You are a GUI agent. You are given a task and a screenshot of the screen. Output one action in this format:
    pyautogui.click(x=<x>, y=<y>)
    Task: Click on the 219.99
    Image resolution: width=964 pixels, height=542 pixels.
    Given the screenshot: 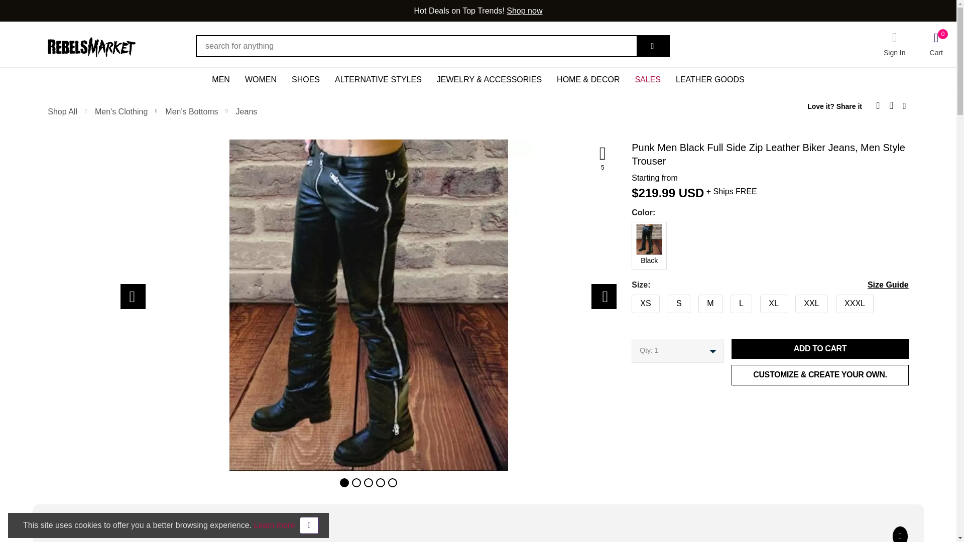 What is the action you would take?
    pyautogui.click(x=657, y=193)
    